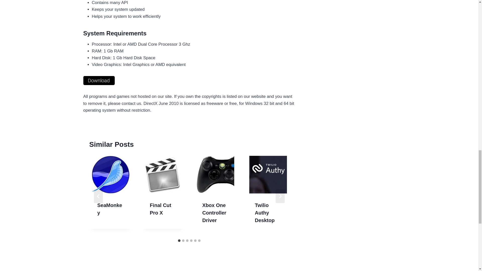  Describe the element at coordinates (110, 209) in the screenshot. I see `SeaMonkey` at that location.